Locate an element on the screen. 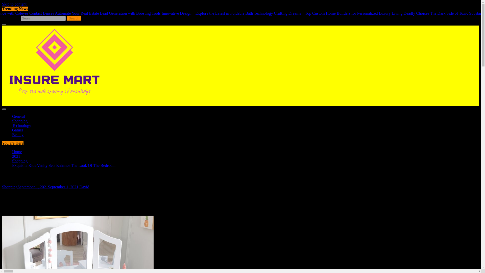 The image size is (485, 273). Exquisite Kids Vanity Sets Enhance The Look Of The Bedroom is located at coordinates (64, 165).